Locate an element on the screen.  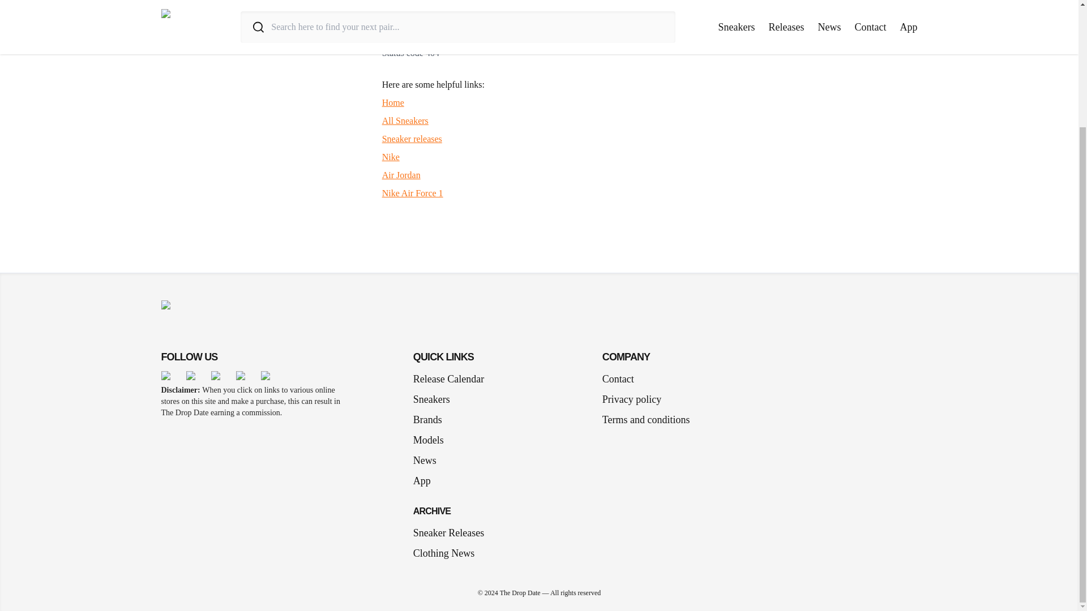
Contact is located at coordinates (618, 378).